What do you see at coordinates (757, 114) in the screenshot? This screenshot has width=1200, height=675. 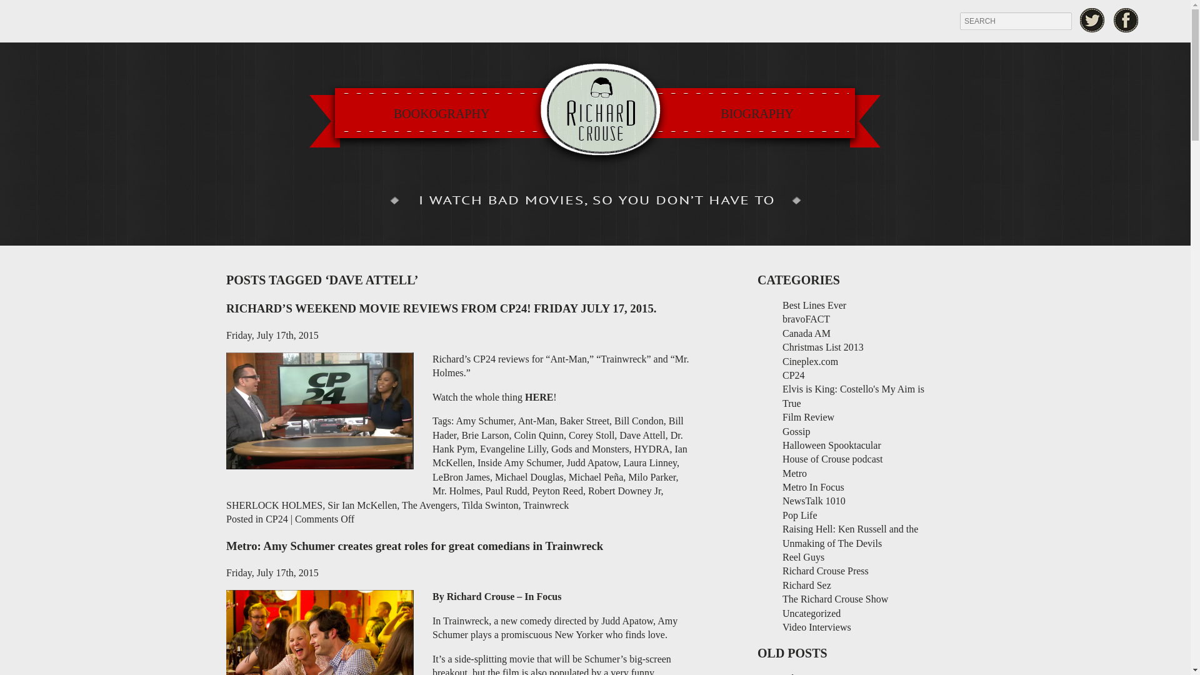 I see `BIOGRAPHY` at bounding box center [757, 114].